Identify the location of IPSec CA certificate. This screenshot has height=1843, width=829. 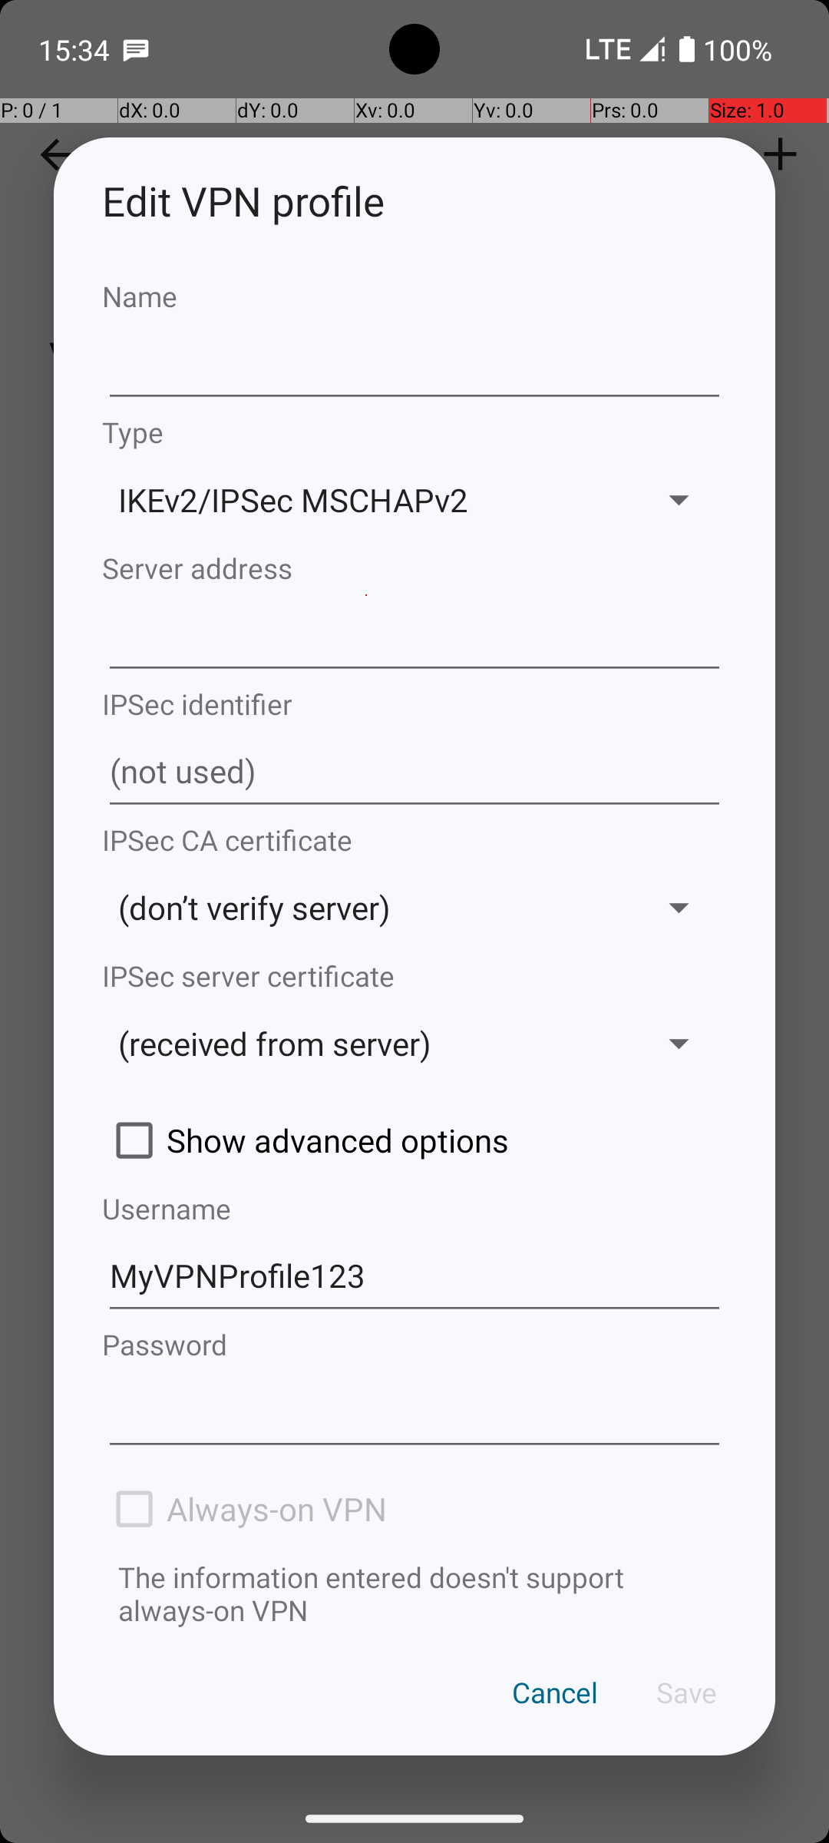
(414, 840).